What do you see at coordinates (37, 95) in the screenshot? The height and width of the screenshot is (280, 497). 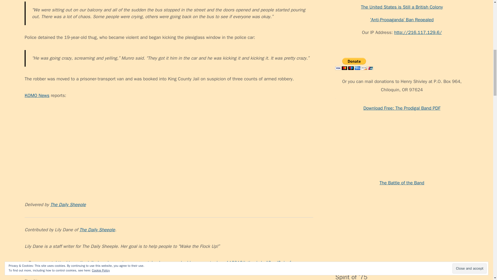 I see `KOMO News` at bounding box center [37, 95].